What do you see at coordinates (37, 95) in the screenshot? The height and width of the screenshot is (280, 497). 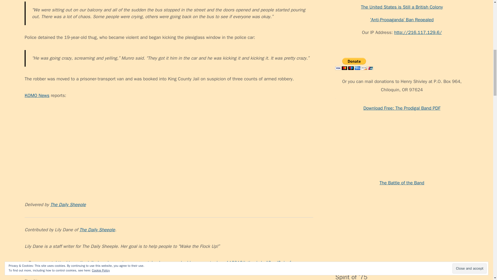 I see `KOMO News` at bounding box center [37, 95].